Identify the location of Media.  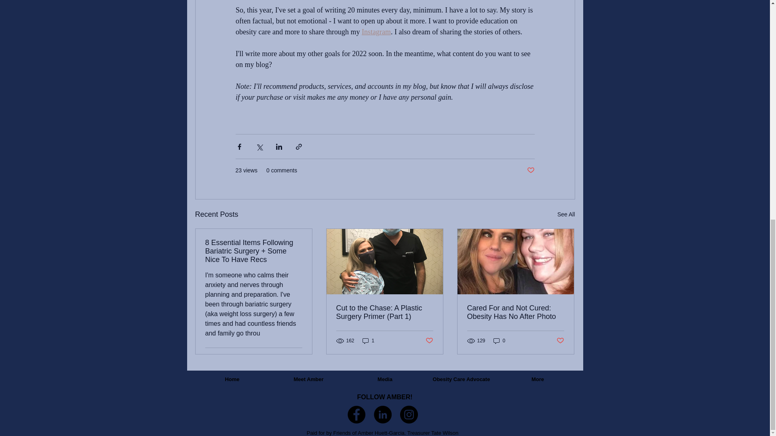
(385, 379).